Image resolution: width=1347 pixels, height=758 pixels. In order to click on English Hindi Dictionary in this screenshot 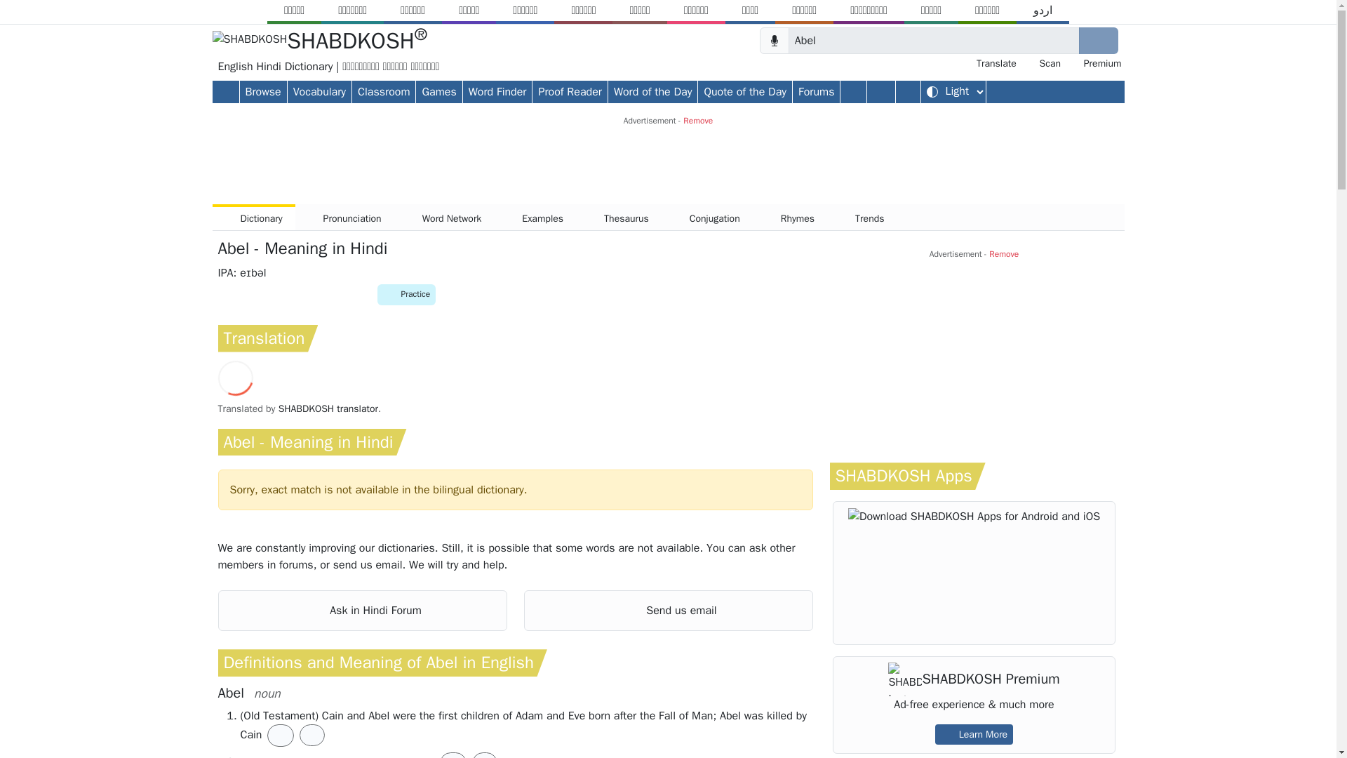, I will do `click(413, 11)`.